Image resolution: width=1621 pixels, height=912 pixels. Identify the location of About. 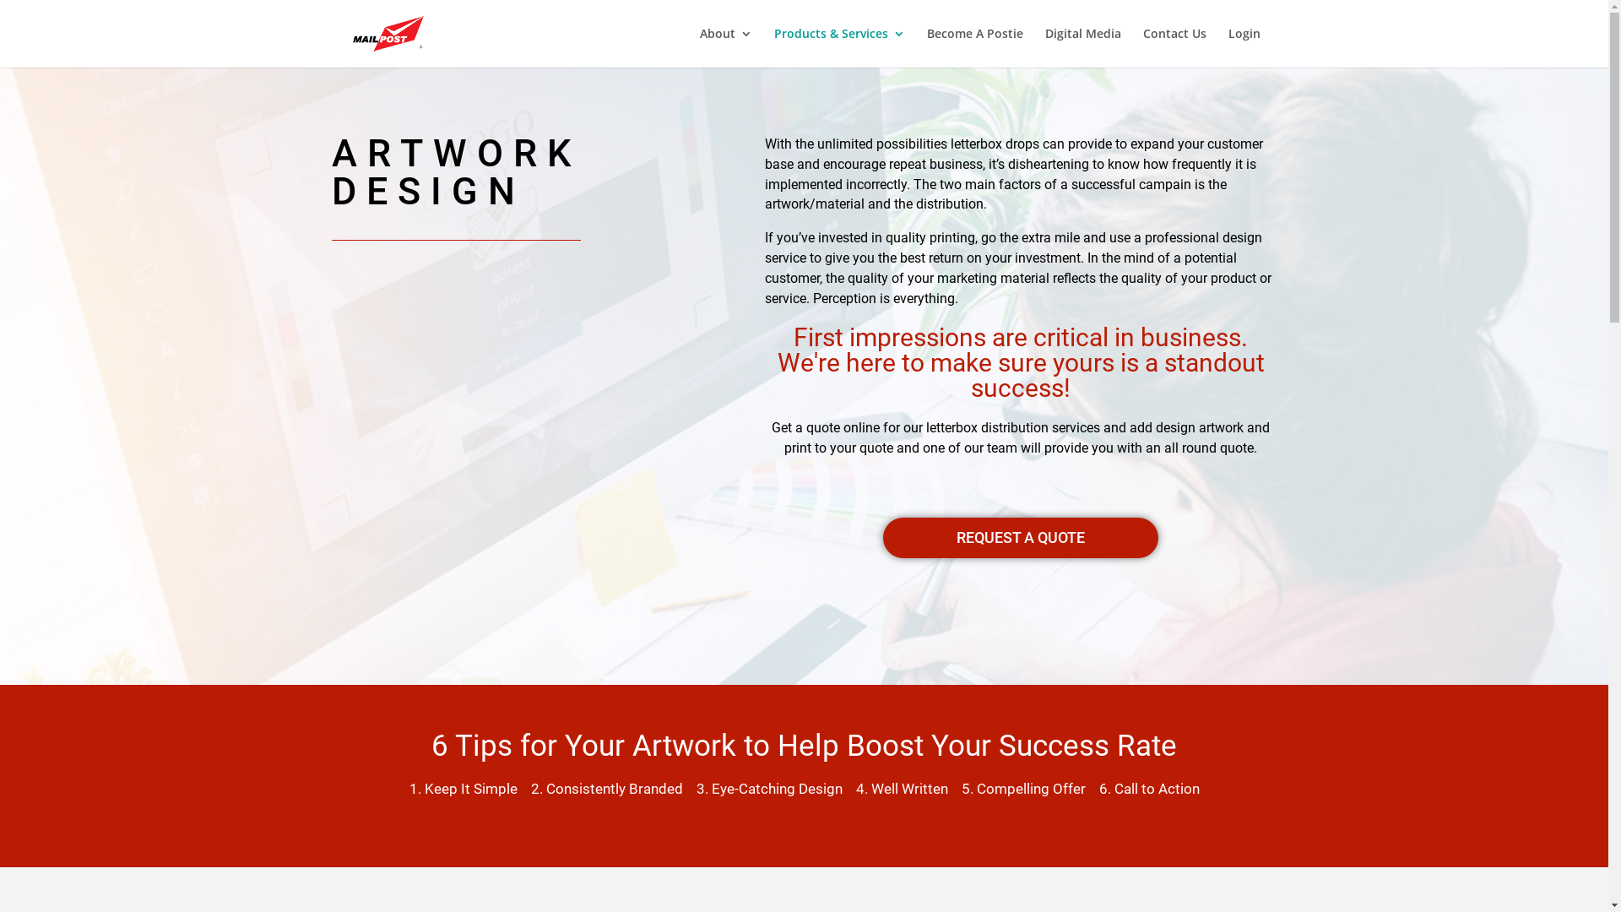
(725, 47).